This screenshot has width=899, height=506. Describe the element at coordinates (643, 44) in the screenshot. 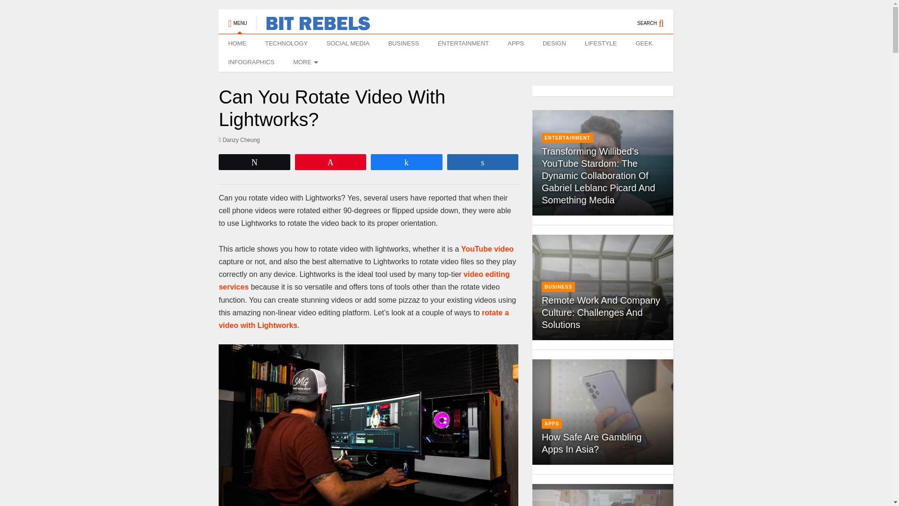

I see `GEEK` at that location.